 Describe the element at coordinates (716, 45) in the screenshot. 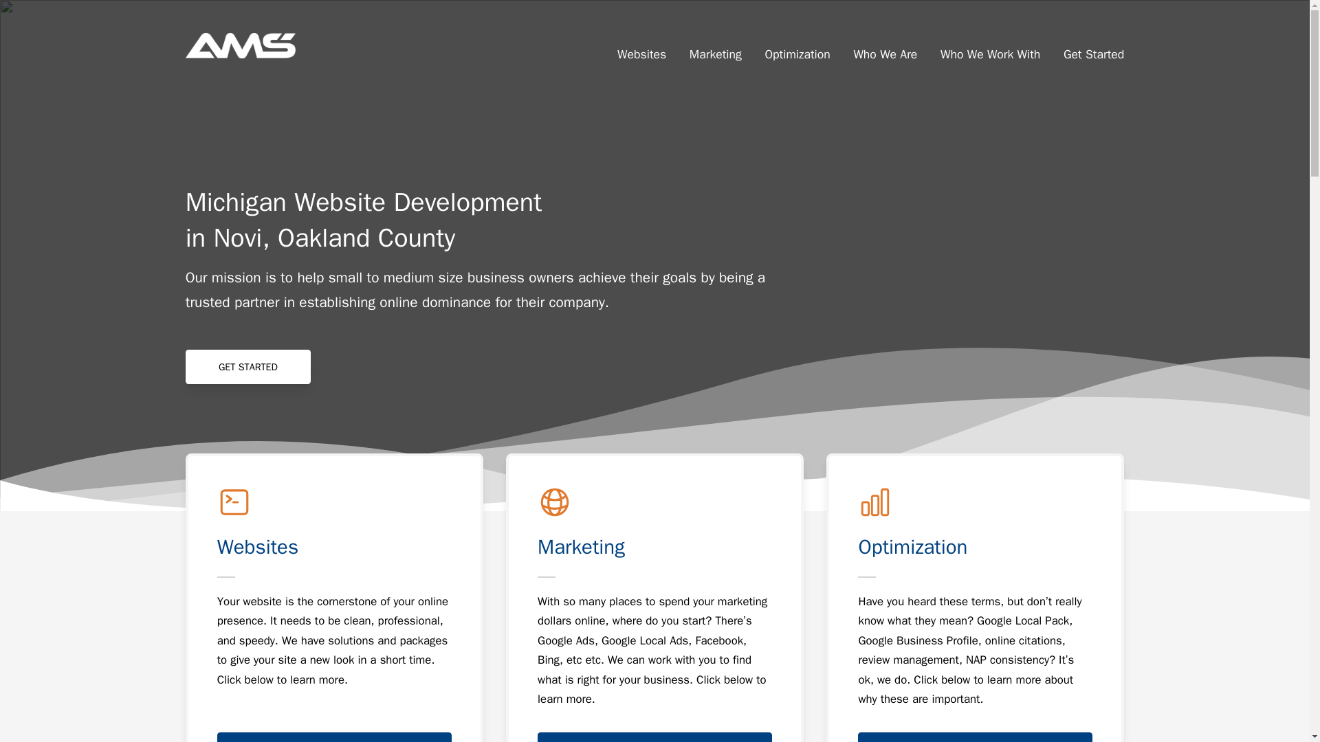

I see `Marketing` at that location.